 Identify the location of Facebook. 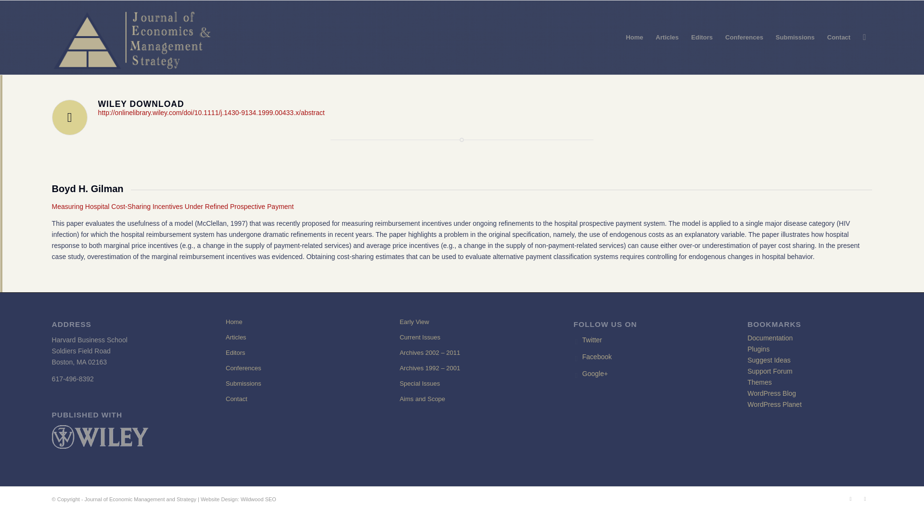
(864, 498).